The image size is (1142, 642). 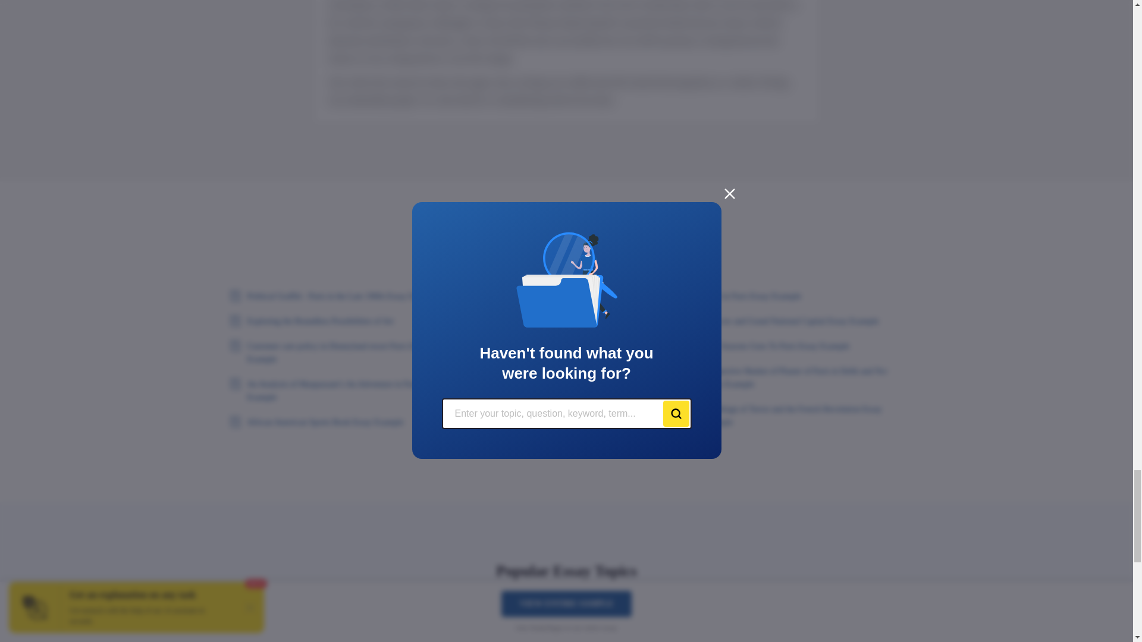 What do you see at coordinates (794, 416) in the screenshot?
I see `The Reign of Terror and the French Revolution Essay Example` at bounding box center [794, 416].